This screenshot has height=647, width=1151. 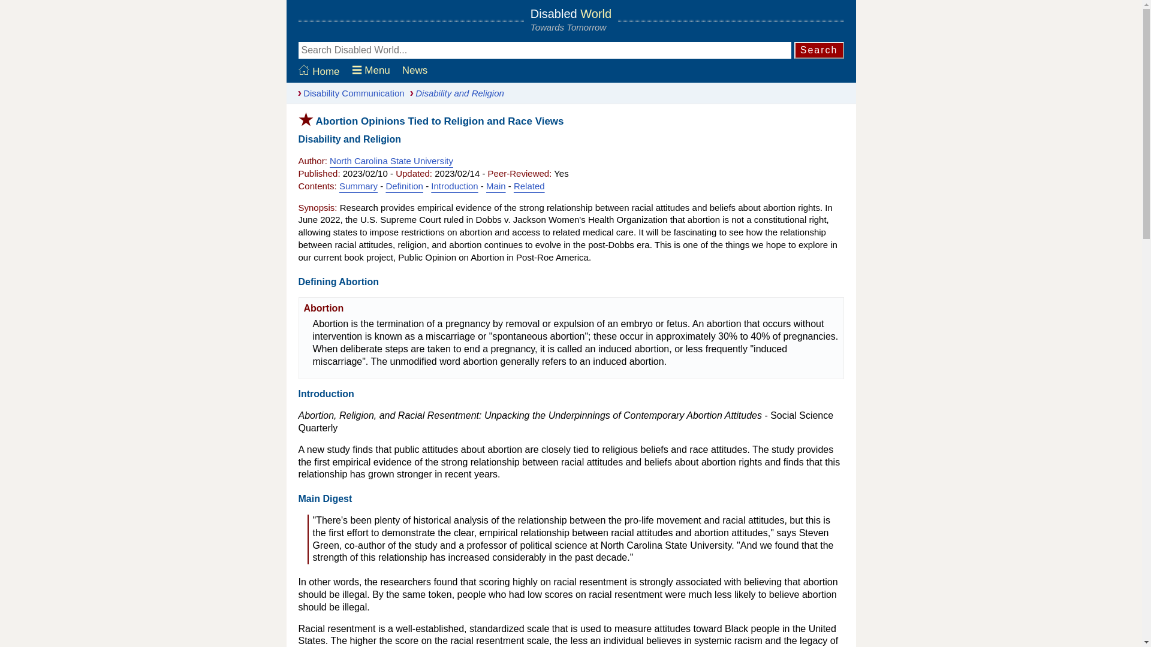 What do you see at coordinates (454, 186) in the screenshot?
I see `Introduction` at bounding box center [454, 186].